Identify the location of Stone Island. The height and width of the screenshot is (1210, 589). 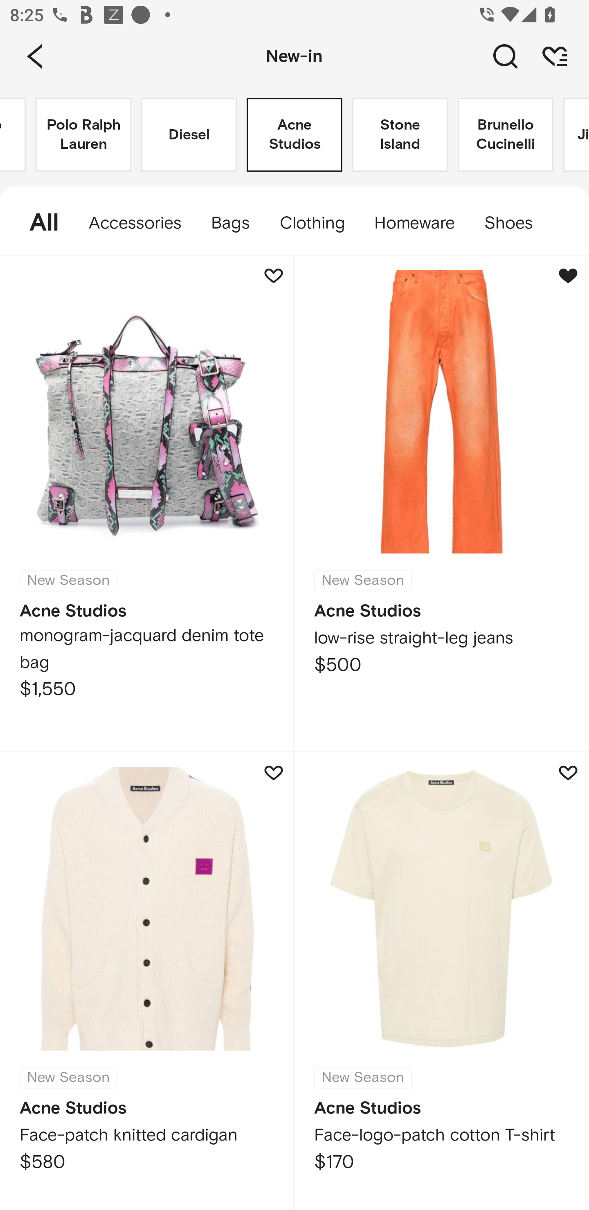
(400, 135).